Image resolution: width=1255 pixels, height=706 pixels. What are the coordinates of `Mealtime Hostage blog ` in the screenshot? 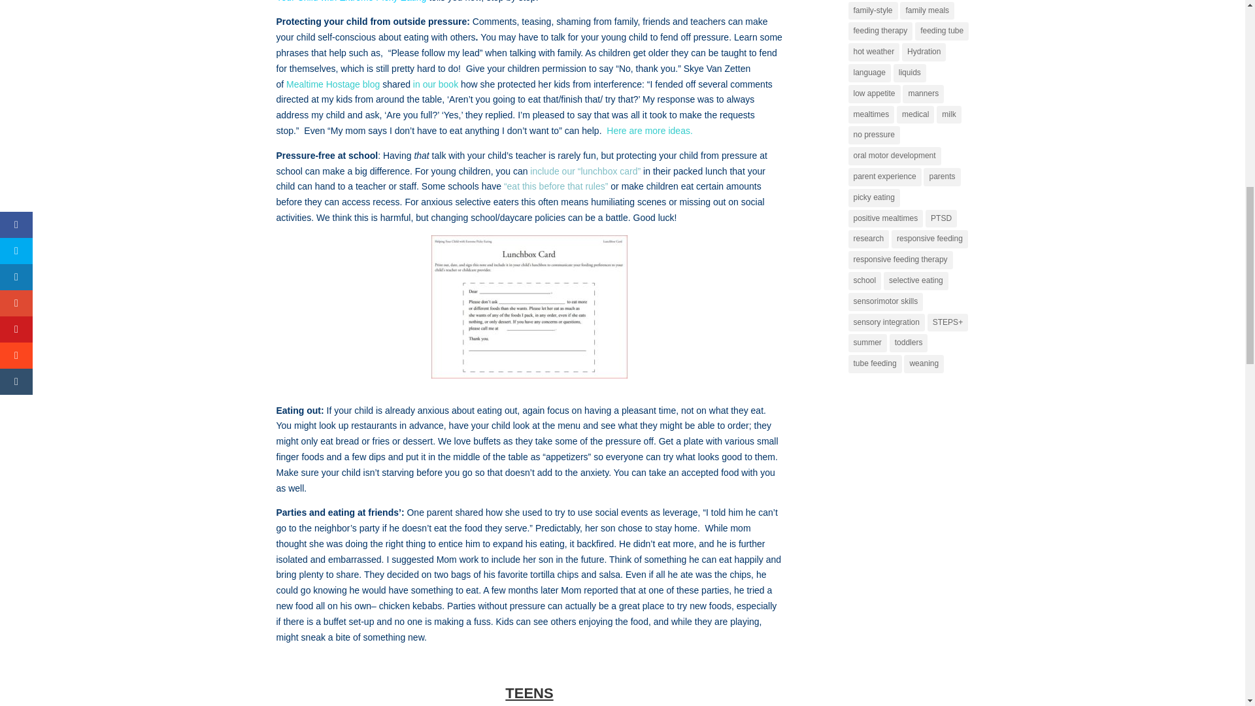 It's located at (334, 84).